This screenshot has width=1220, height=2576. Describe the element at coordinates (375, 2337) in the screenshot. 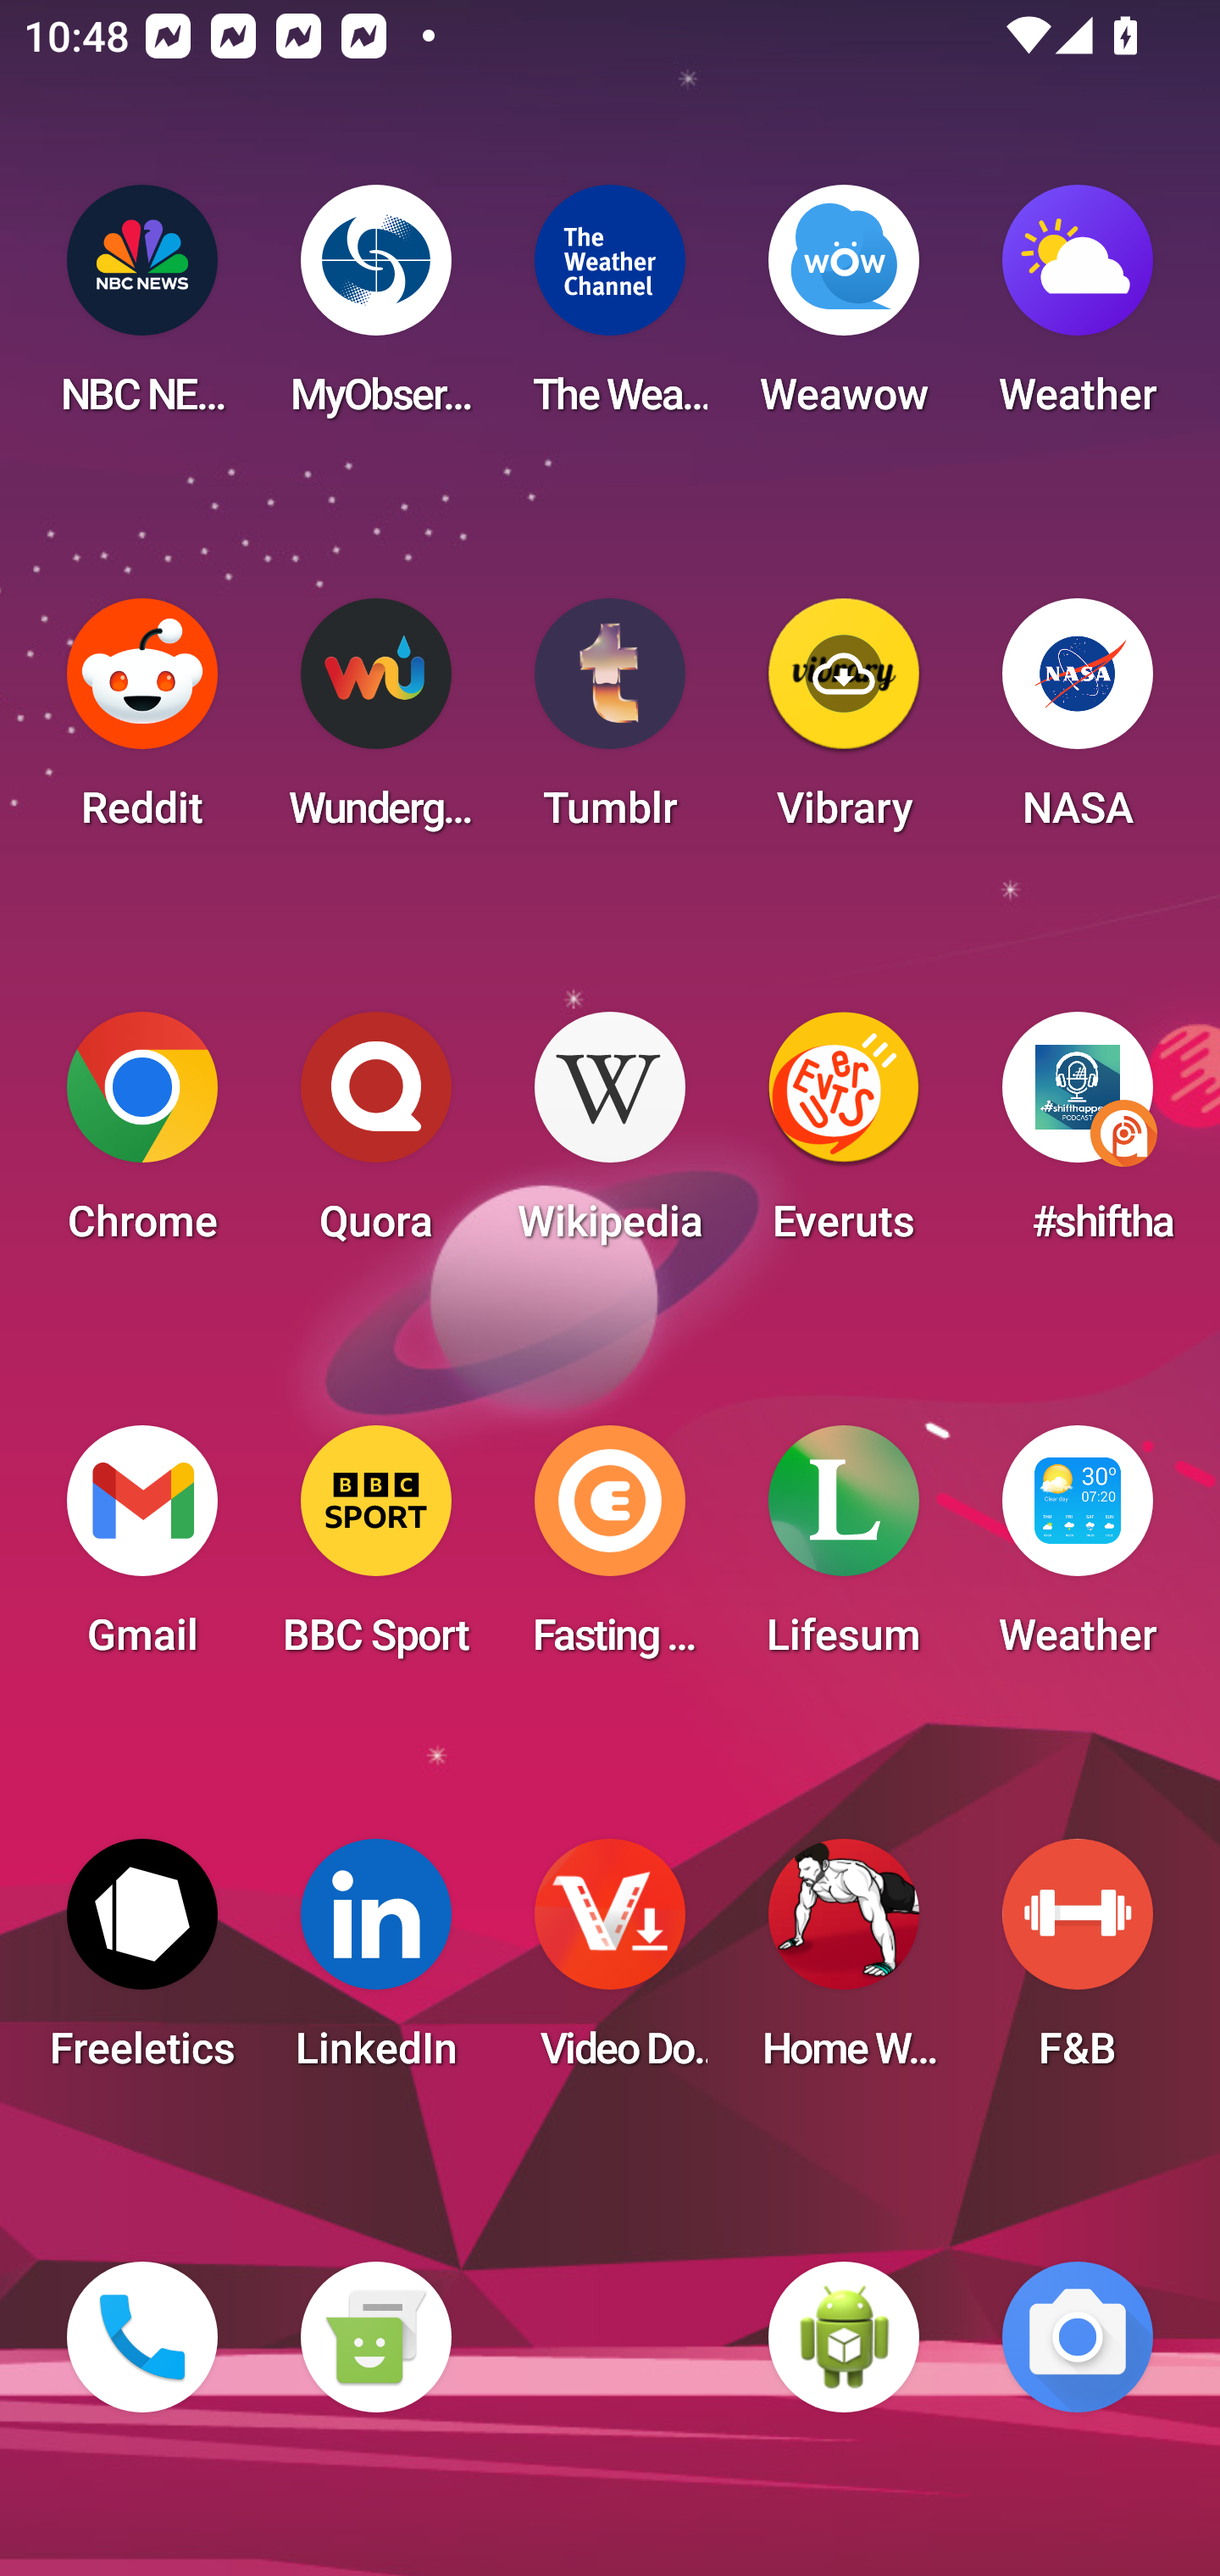

I see `Messaging` at that location.